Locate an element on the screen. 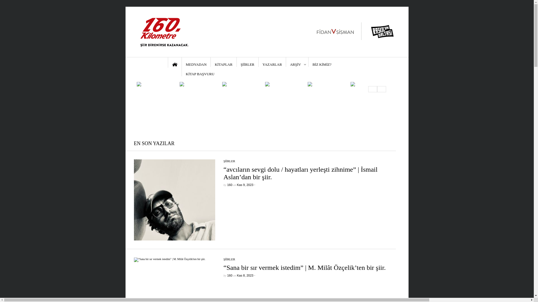  160 is located at coordinates (230, 185).